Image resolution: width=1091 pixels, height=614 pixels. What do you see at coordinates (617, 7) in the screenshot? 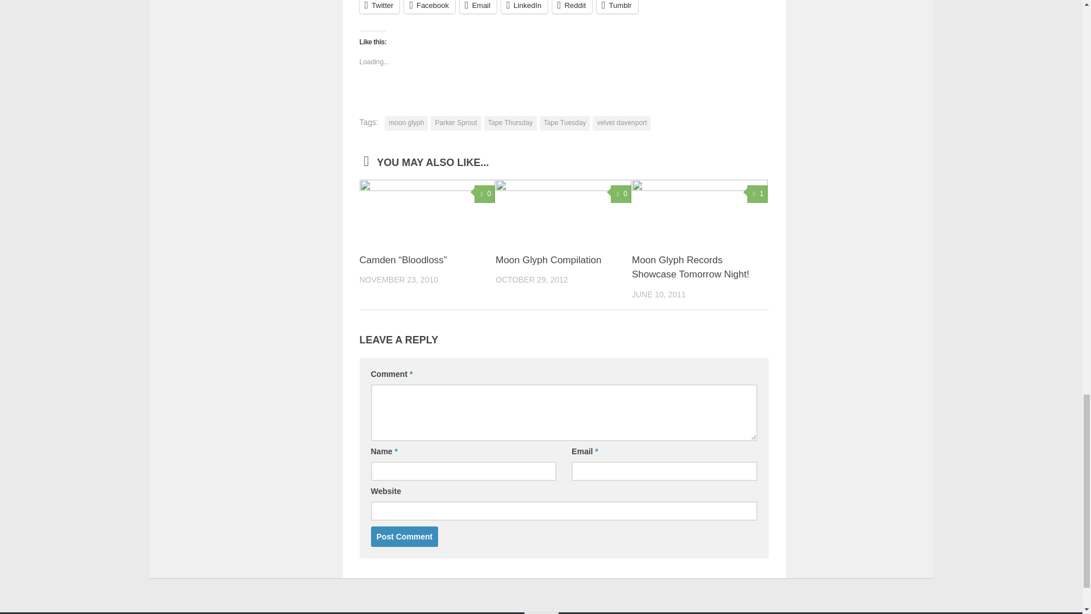
I see `Click to share on Tumblr` at bounding box center [617, 7].